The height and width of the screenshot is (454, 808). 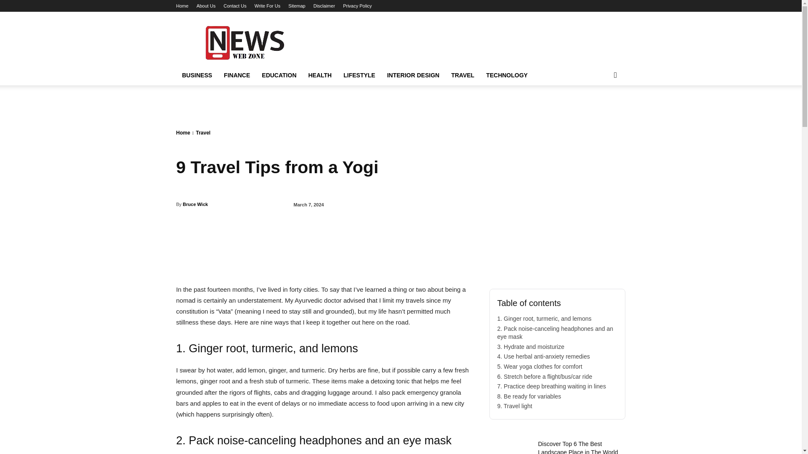 I want to click on HEALTH, so click(x=320, y=75).